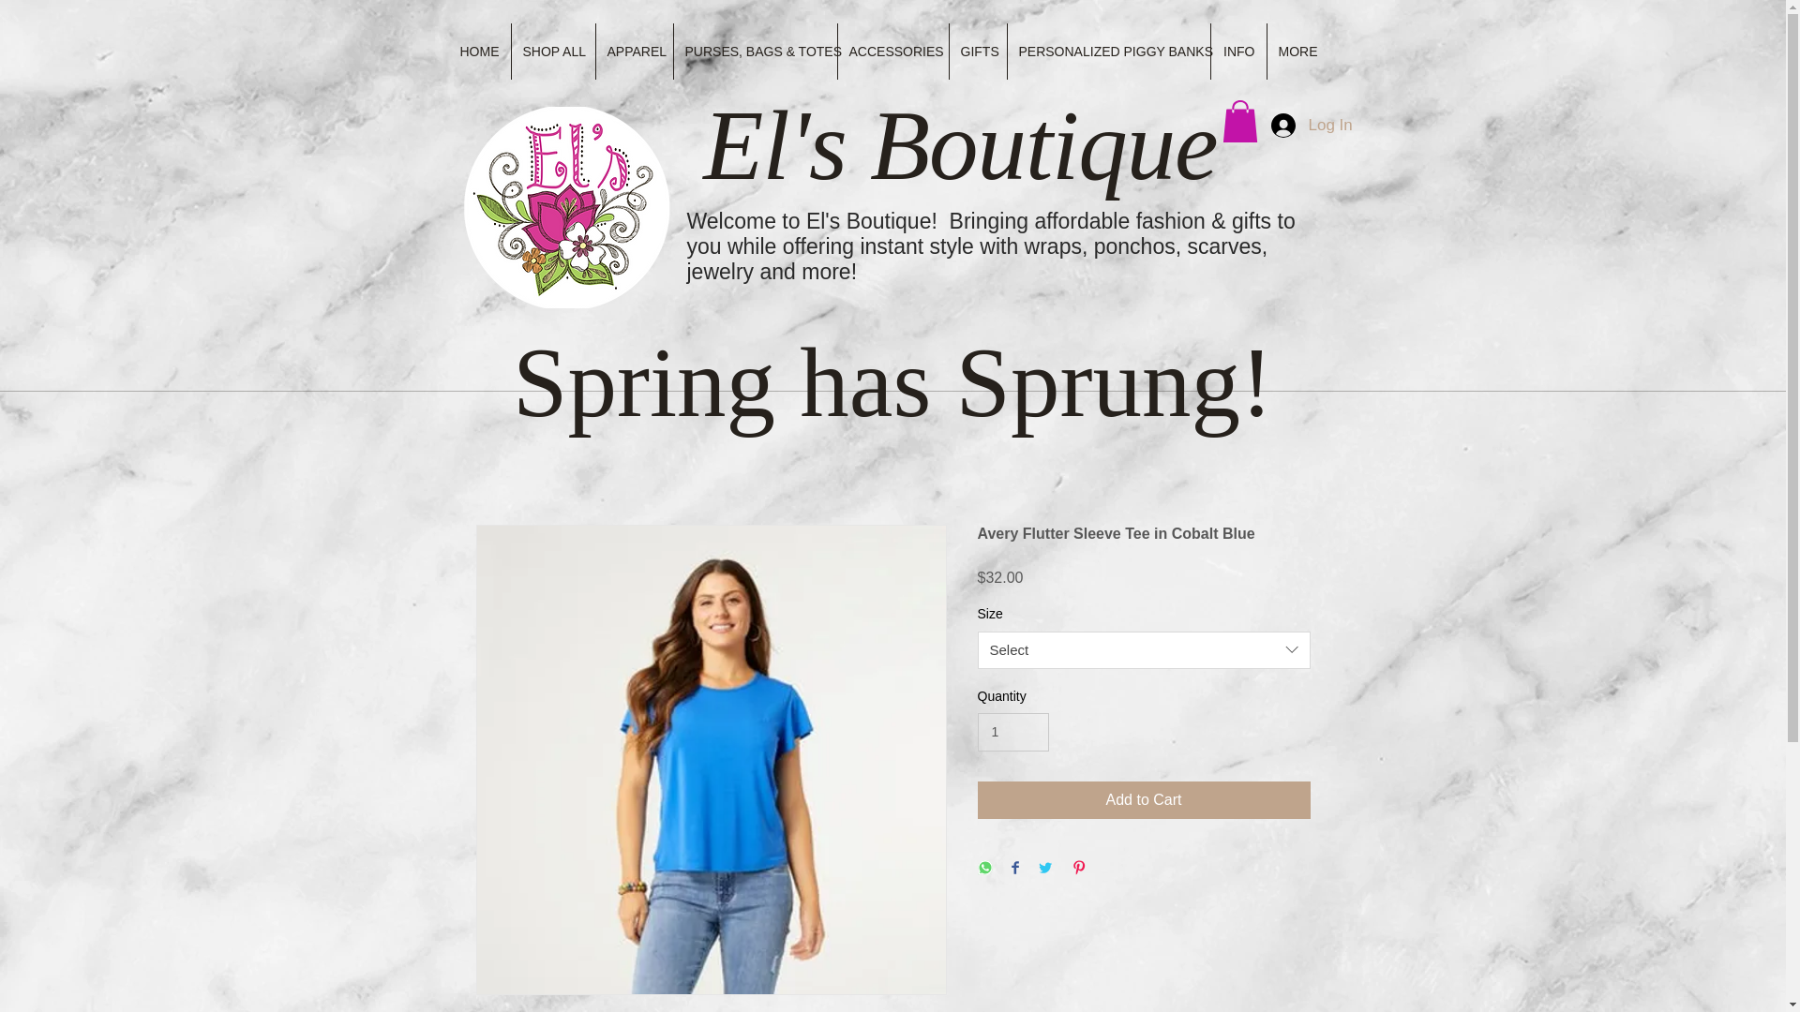 This screenshot has height=1012, width=1800. What do you see at coordinates (892, 51) in the screenshot?
I see `ACCESSORIES` at bounding box center [892, 51].